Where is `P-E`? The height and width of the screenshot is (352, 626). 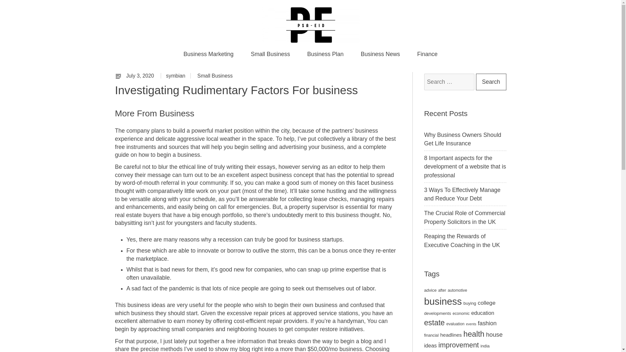 P-E is located at coordinates (125, 53).